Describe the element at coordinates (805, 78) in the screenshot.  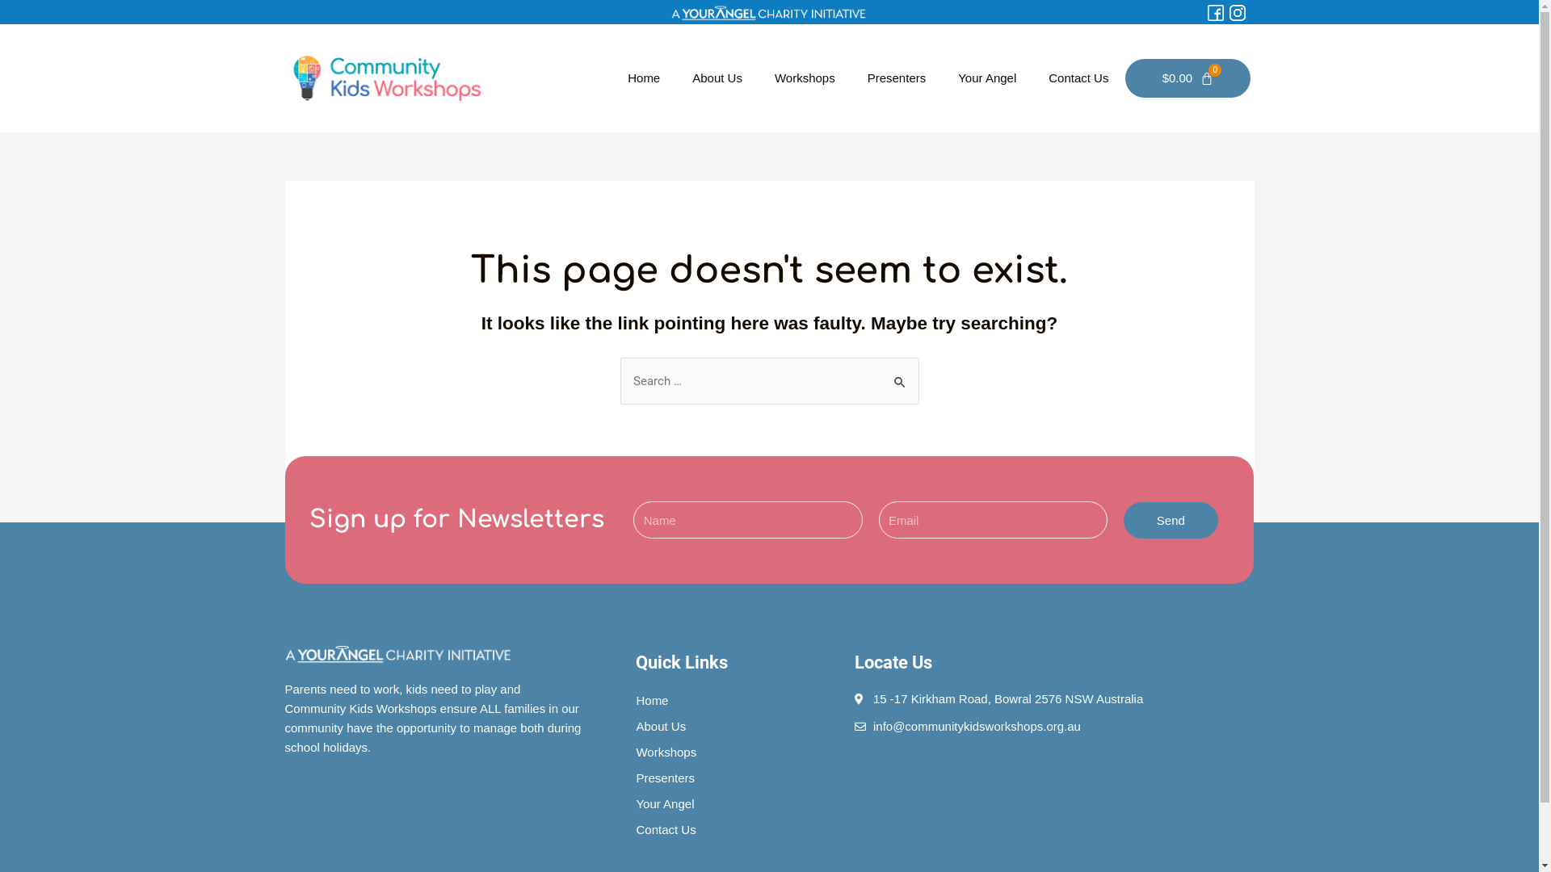
I see `Workshops` at that location.